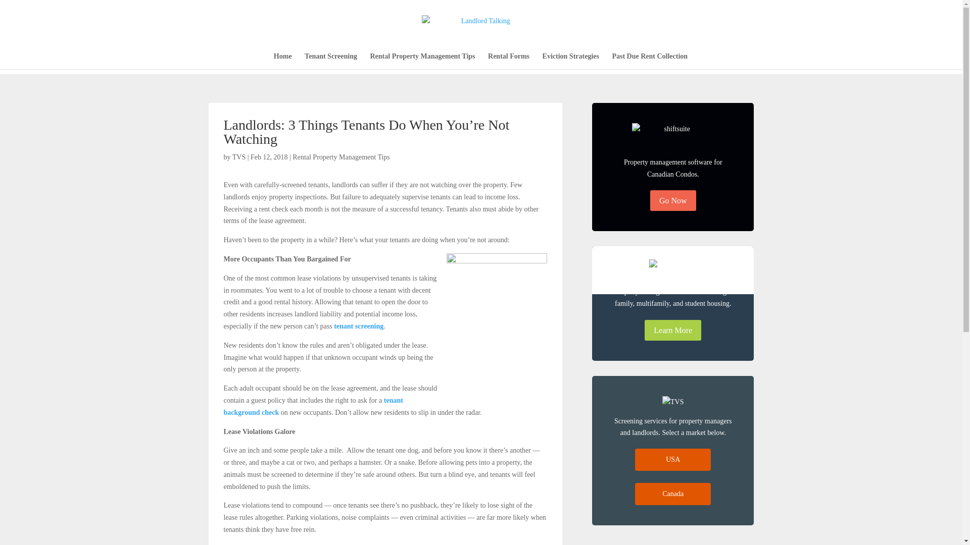  What do you see at coordinates (341, 156) in the screenshot?
I see `Rental Property Management Tips` at bounding box center [341, 156].